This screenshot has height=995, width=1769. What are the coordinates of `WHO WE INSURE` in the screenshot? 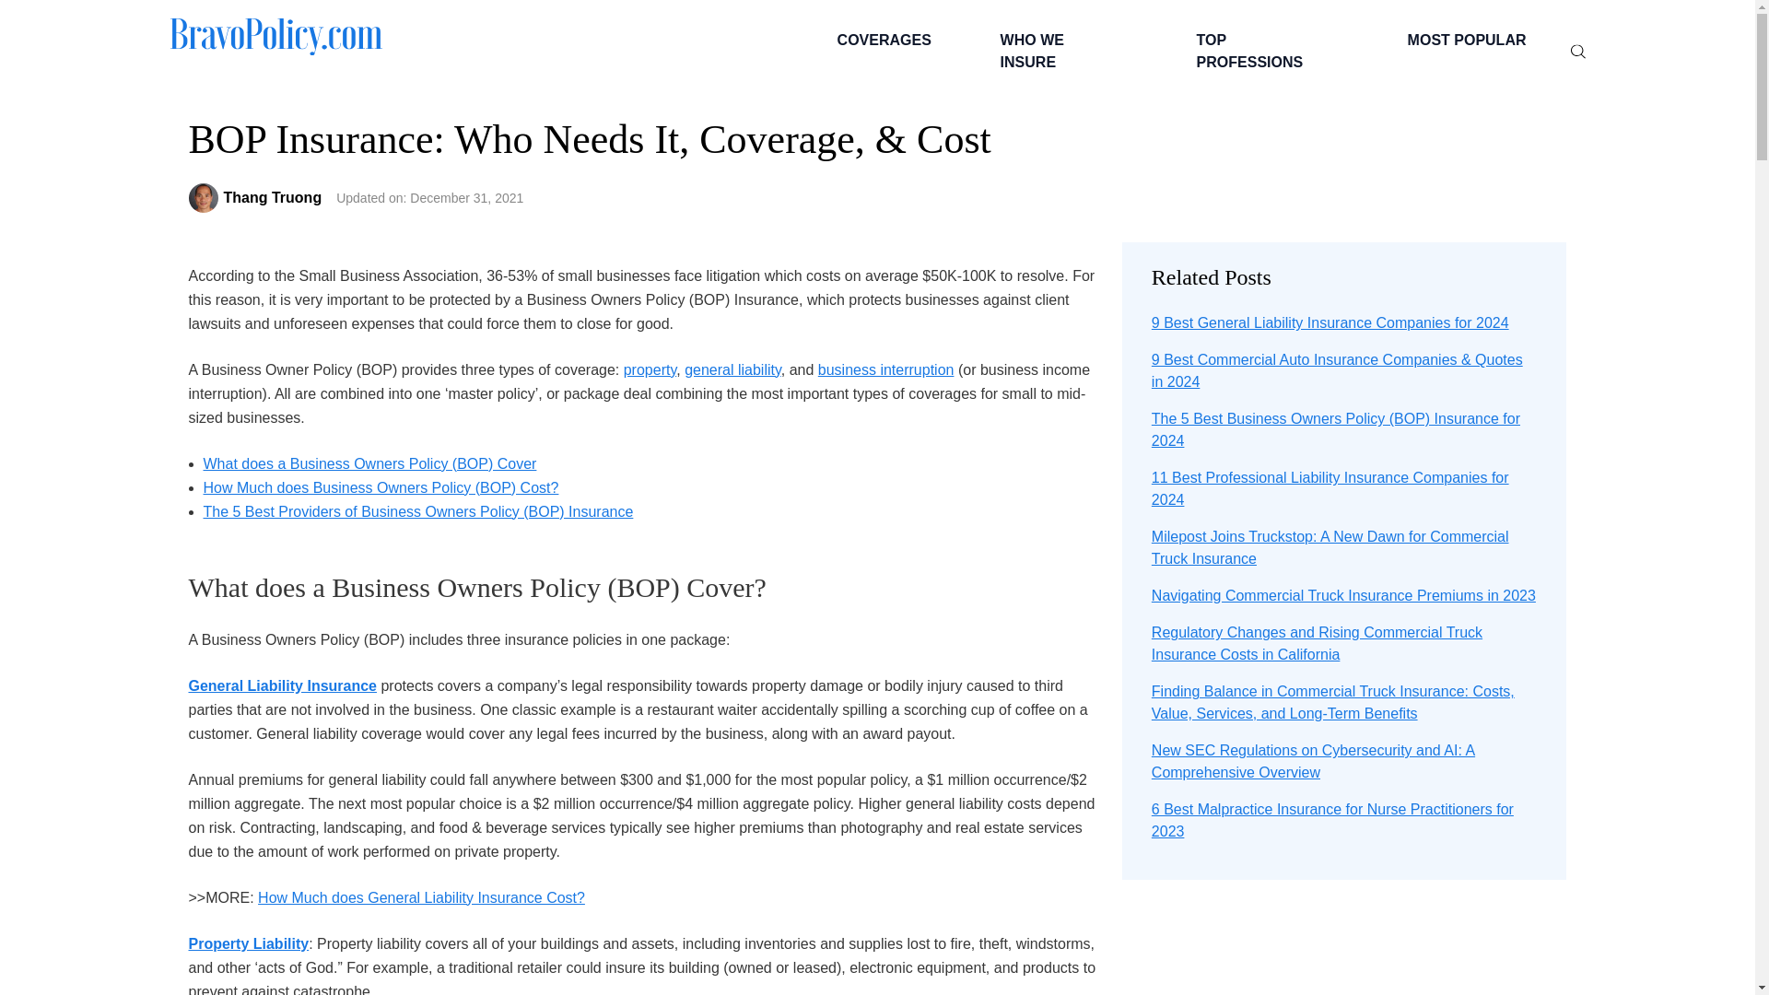 It's located at (1061, 52).